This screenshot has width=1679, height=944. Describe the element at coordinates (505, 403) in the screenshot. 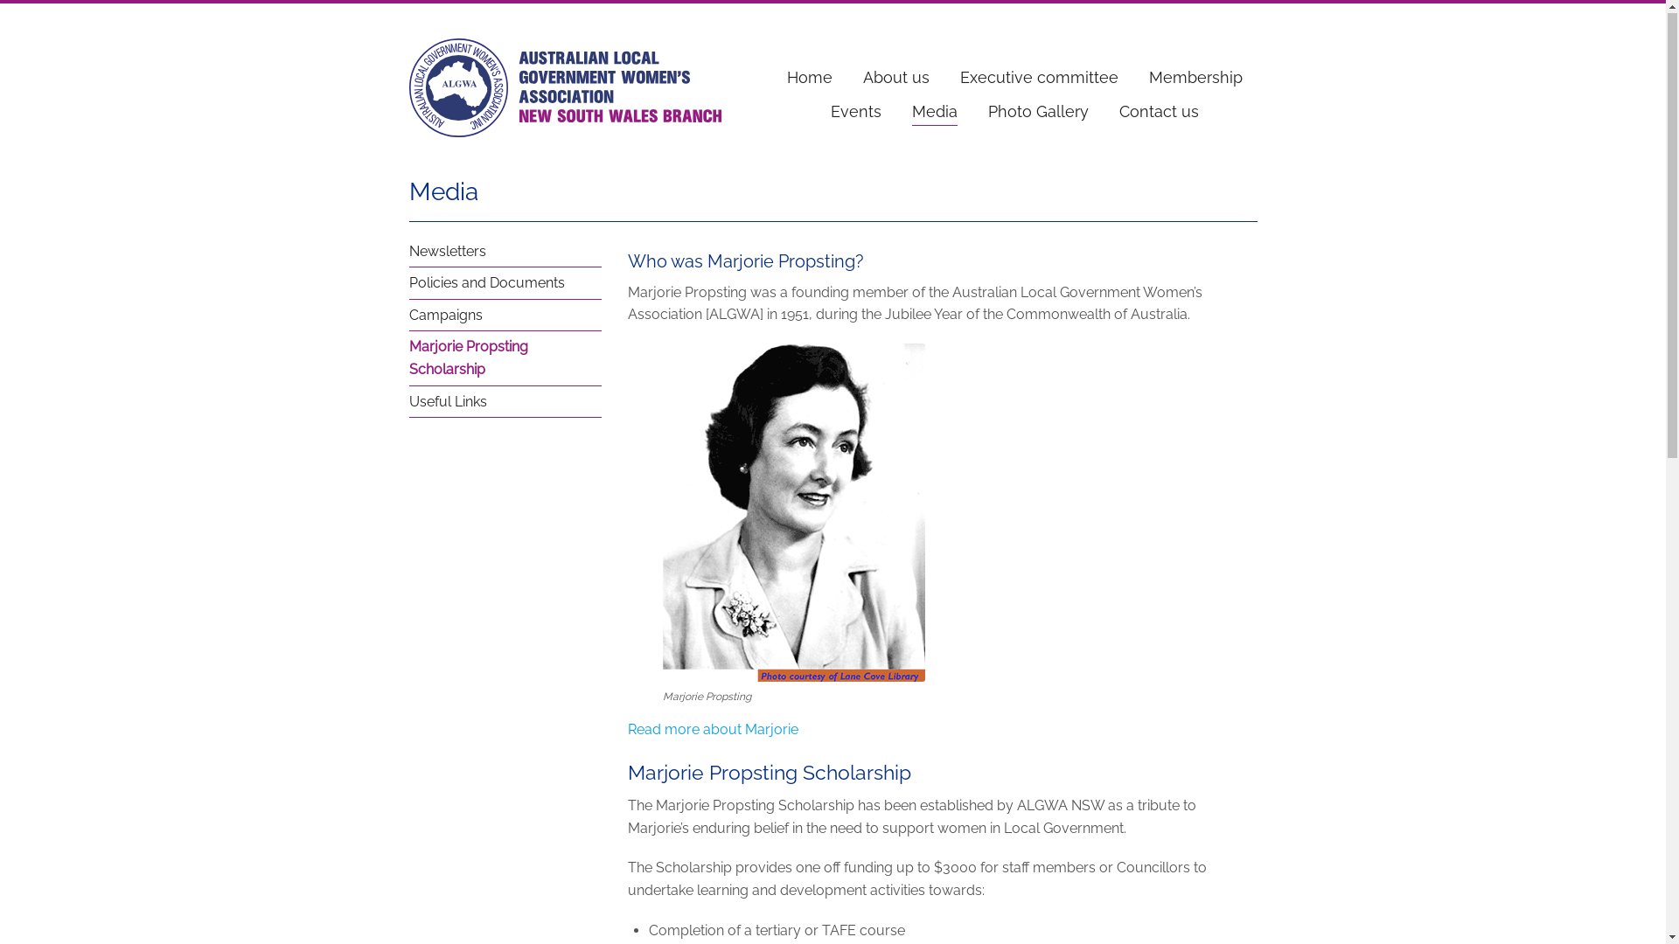

I see `Useful Links` at that location.